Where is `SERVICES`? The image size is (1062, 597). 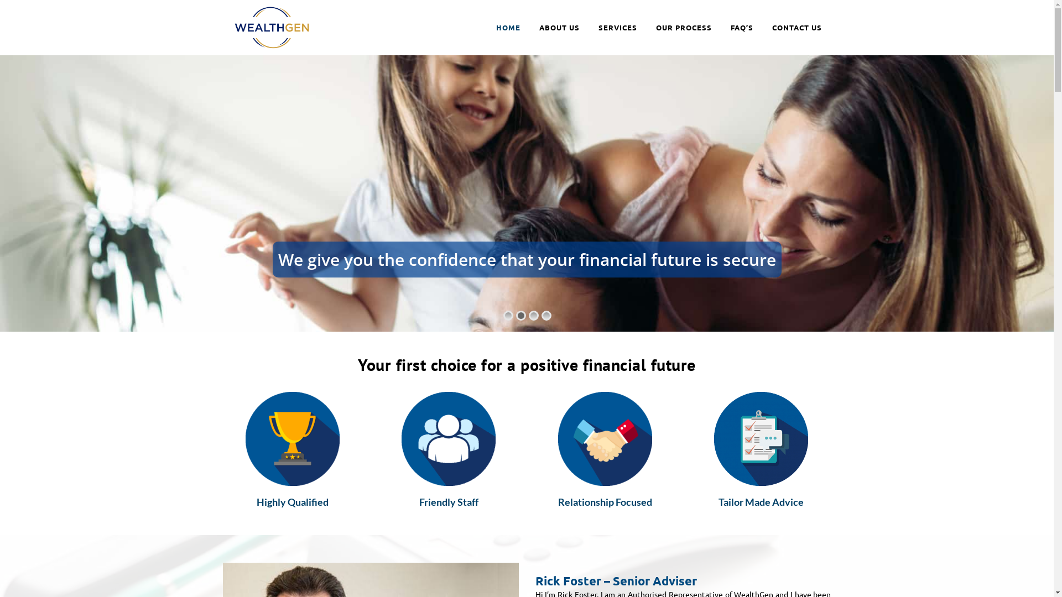 SERVICES is located at coordinates (617, 28).